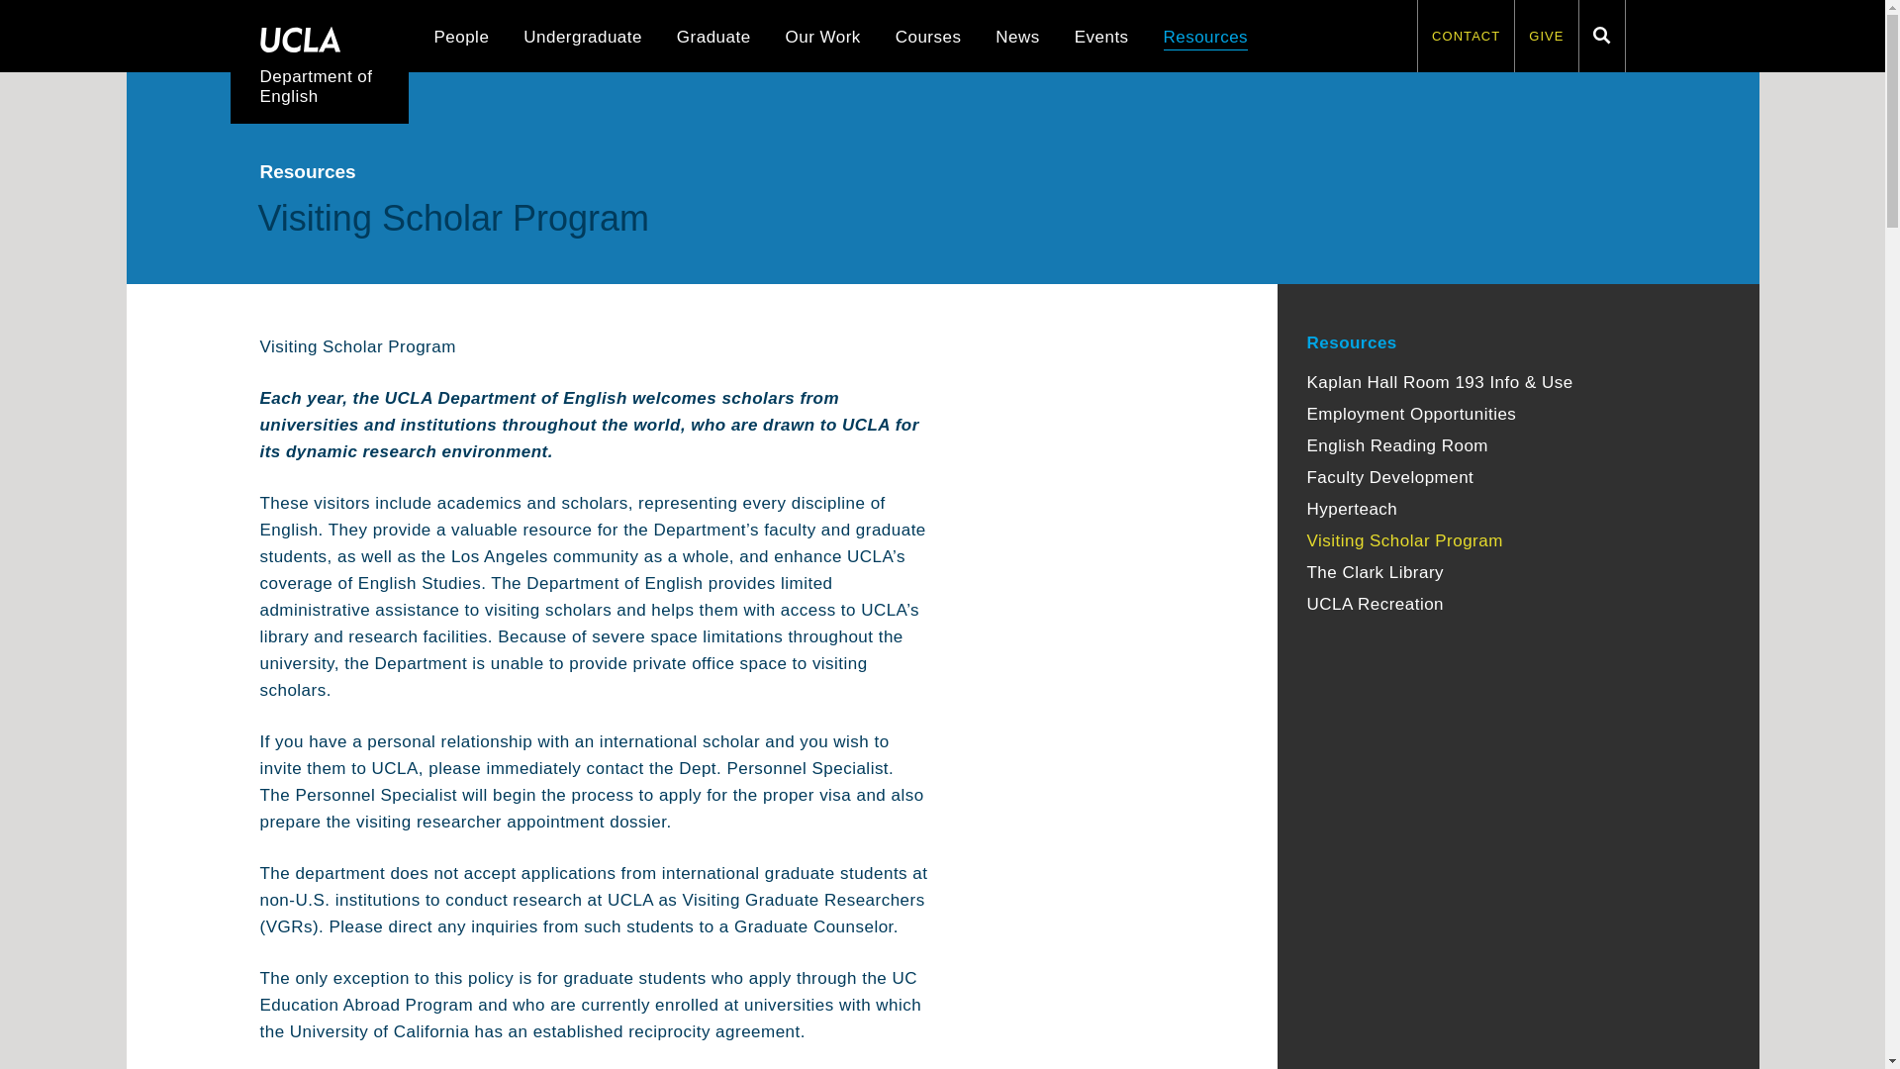  I want to click on People, so click(460, 39).